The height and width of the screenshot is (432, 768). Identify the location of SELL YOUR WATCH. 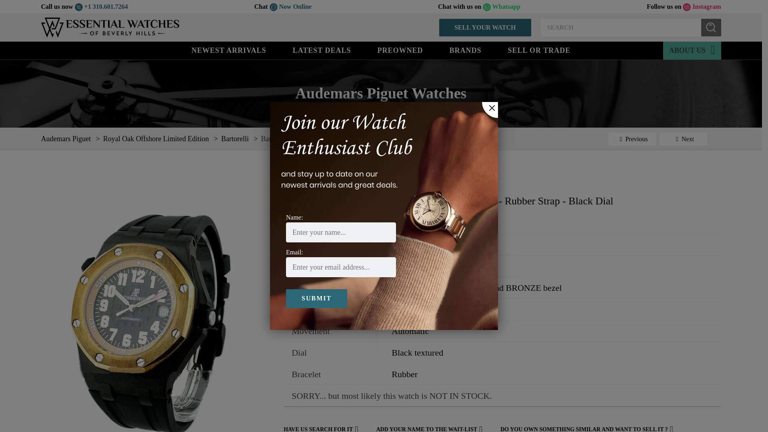
(485, 28).